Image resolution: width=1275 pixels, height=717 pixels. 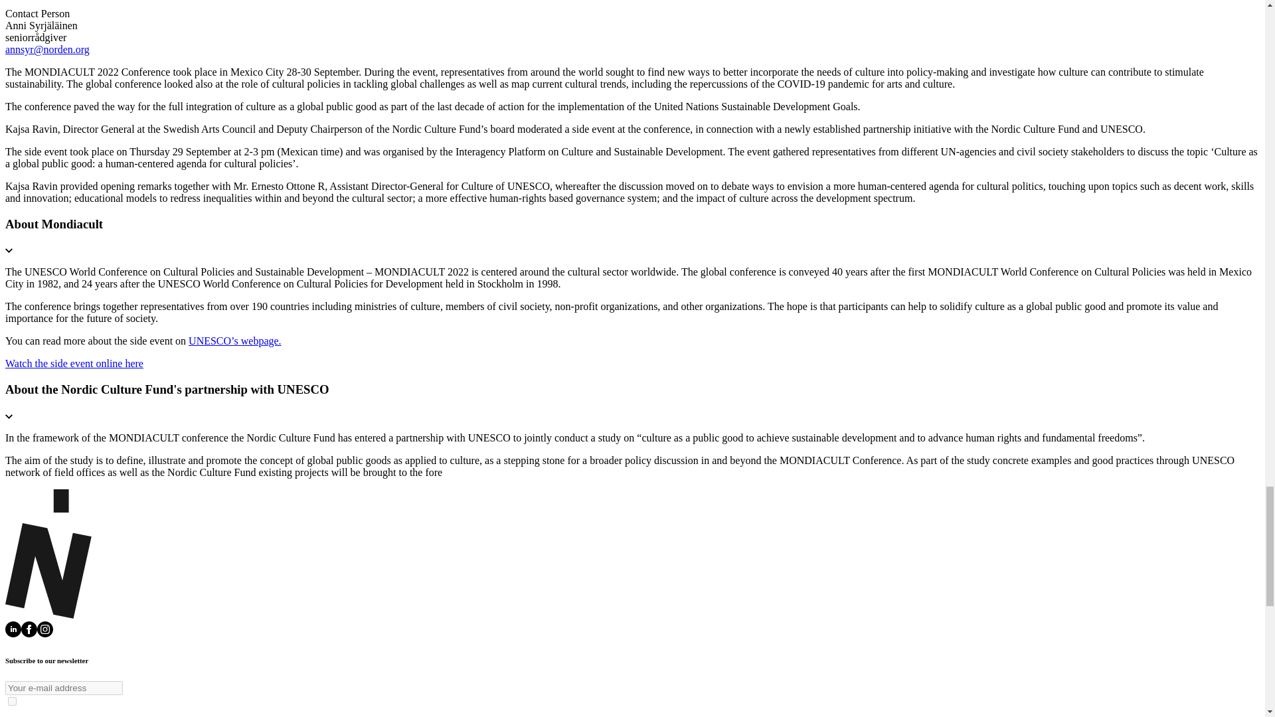 What do you see at coordinates (13, 633) in the screenshot?
I see `LinkedIn logo` at bounding box center [13, 633].